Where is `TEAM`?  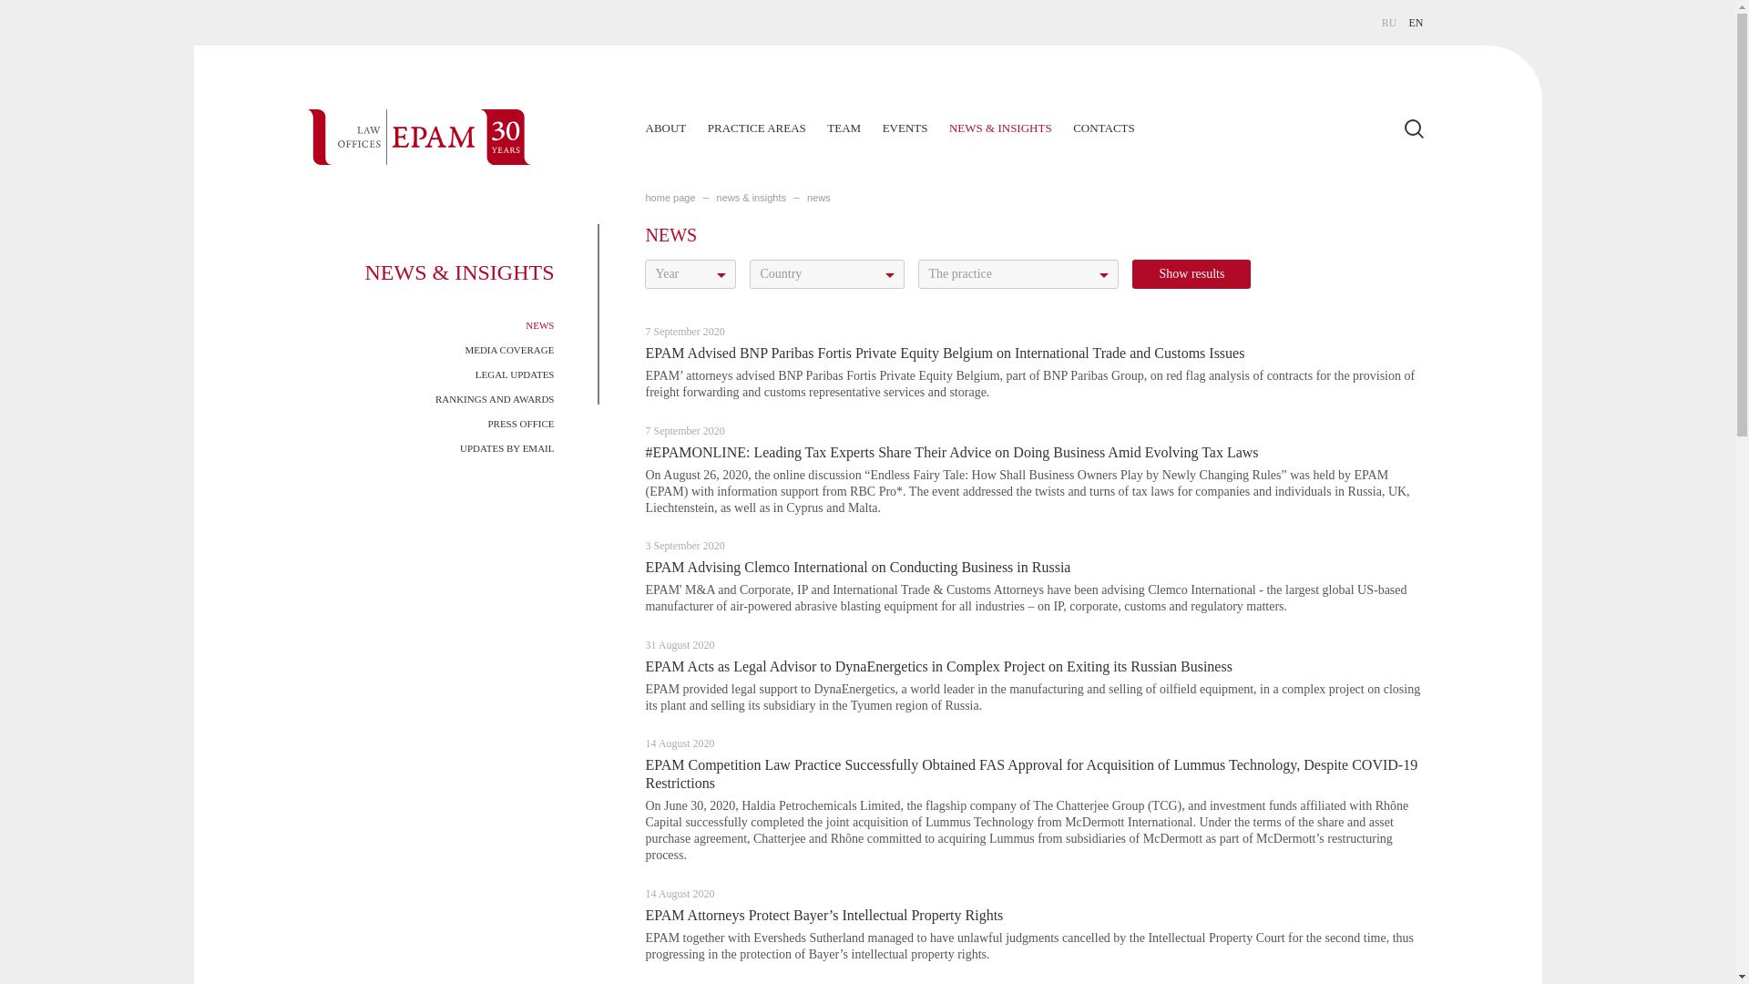
TEAM is located at coordinates (844, 128).